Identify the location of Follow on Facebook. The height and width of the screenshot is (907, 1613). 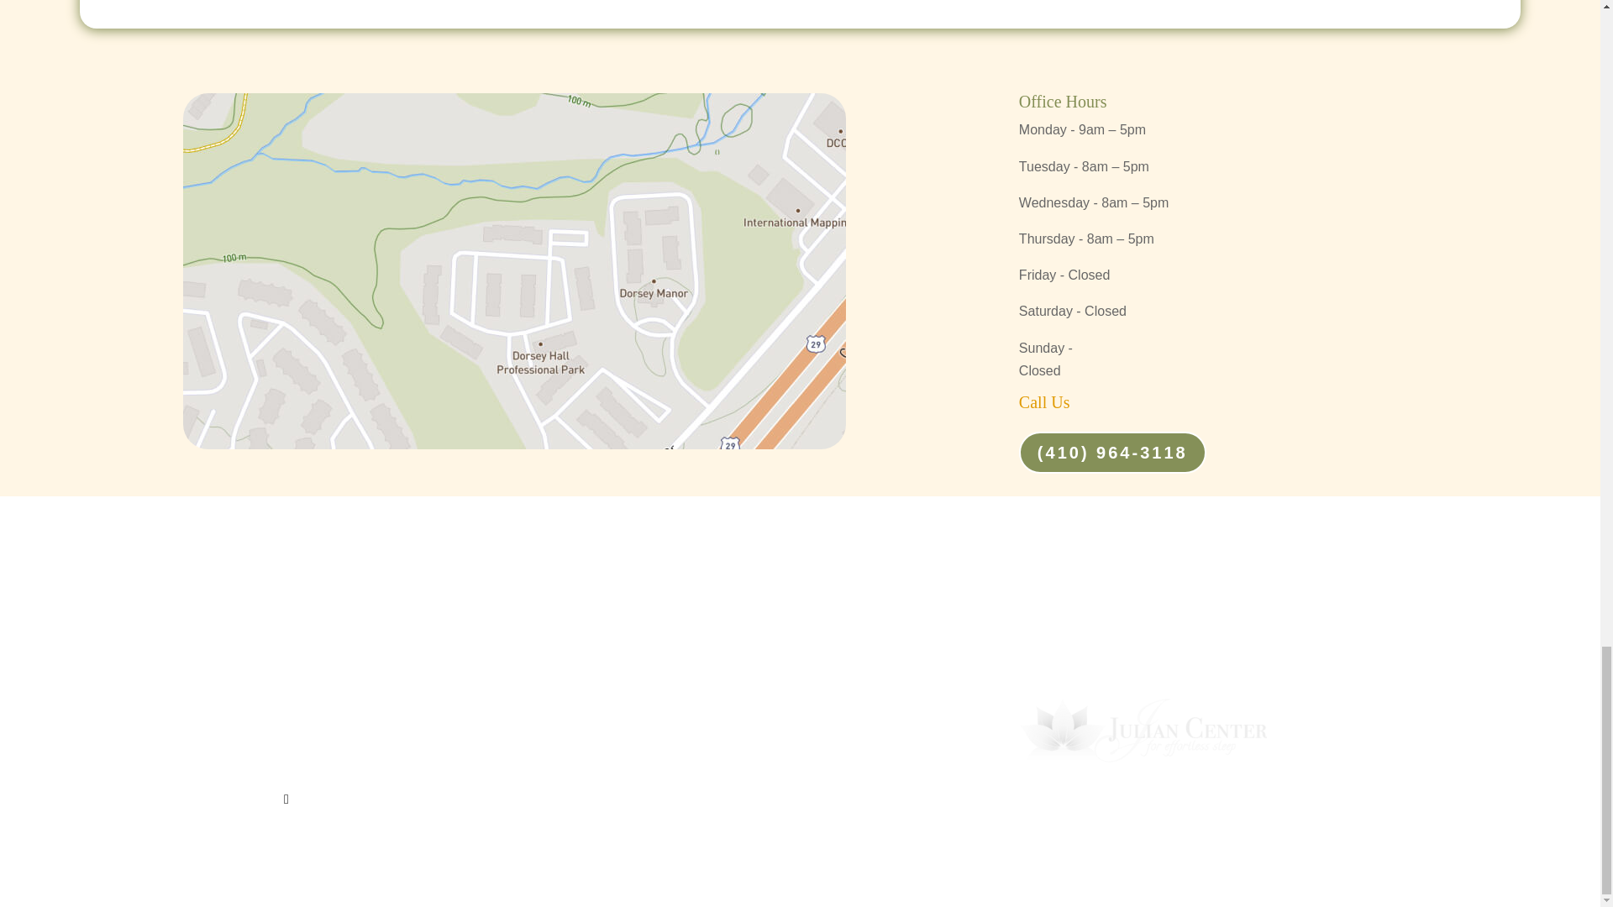
(286, 800).